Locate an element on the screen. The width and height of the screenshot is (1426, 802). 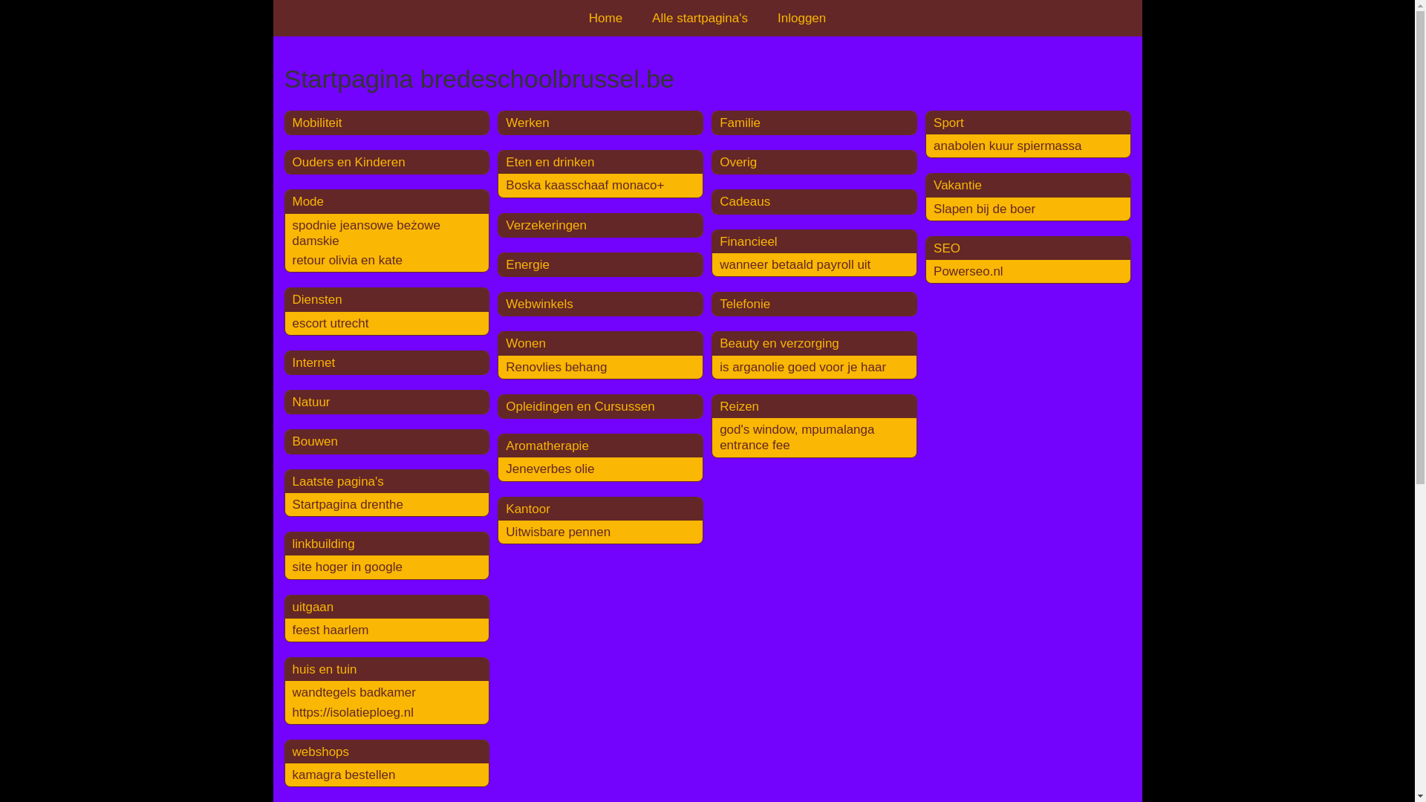
Sport is located at coordinates (949, 123).